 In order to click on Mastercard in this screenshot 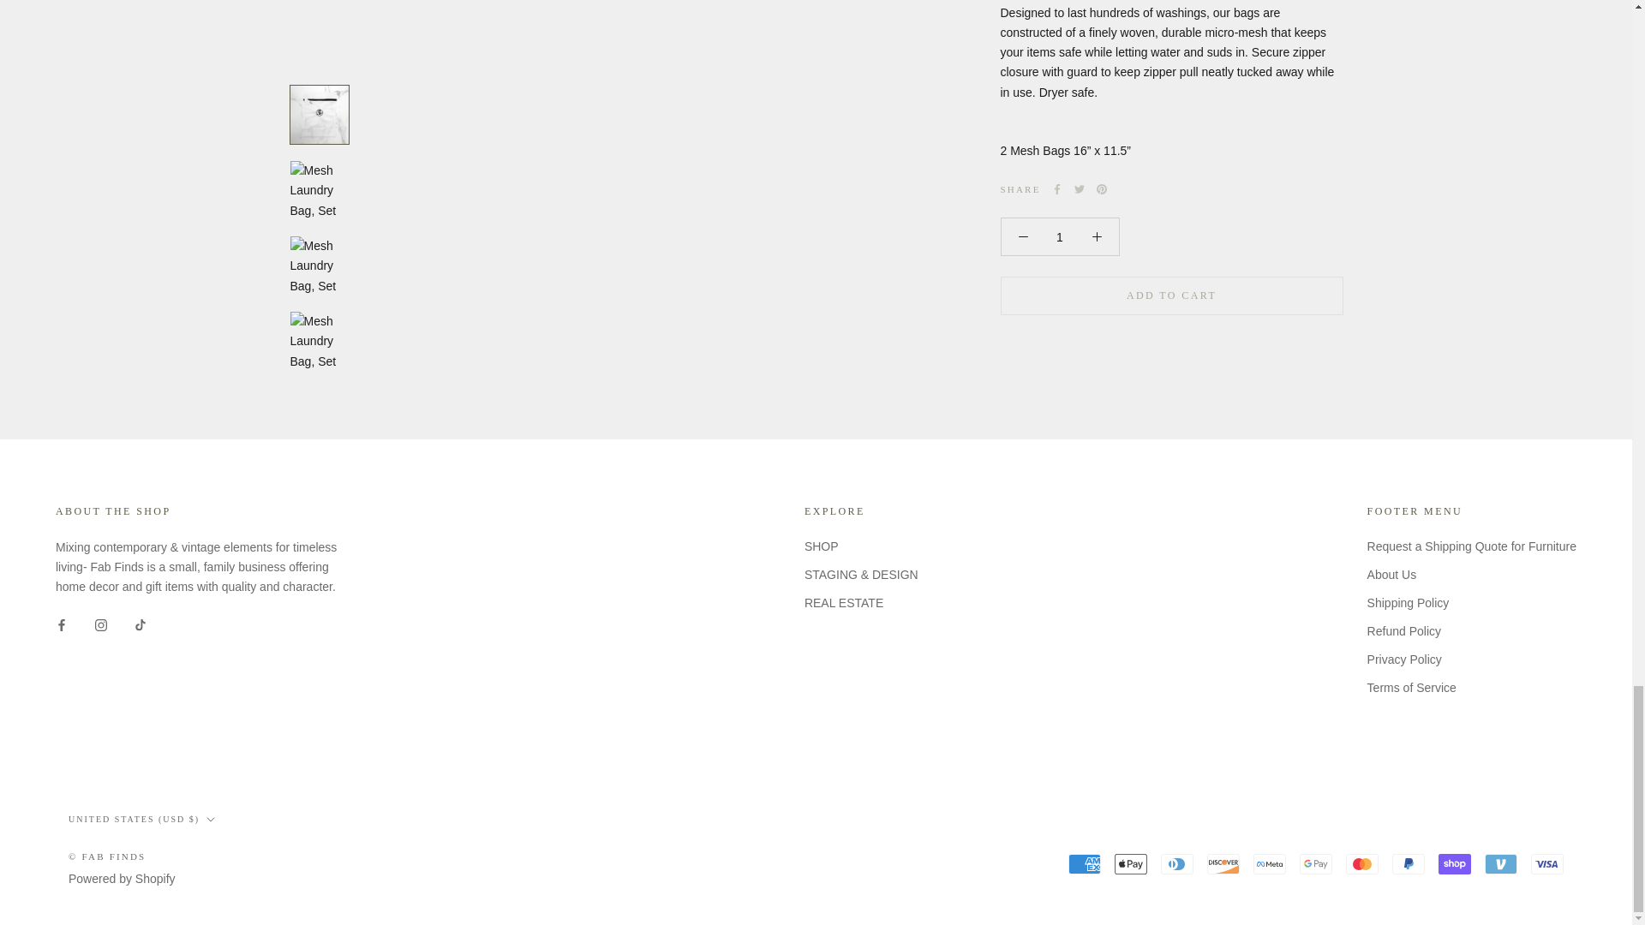, I will do `click(1361, 863)`.